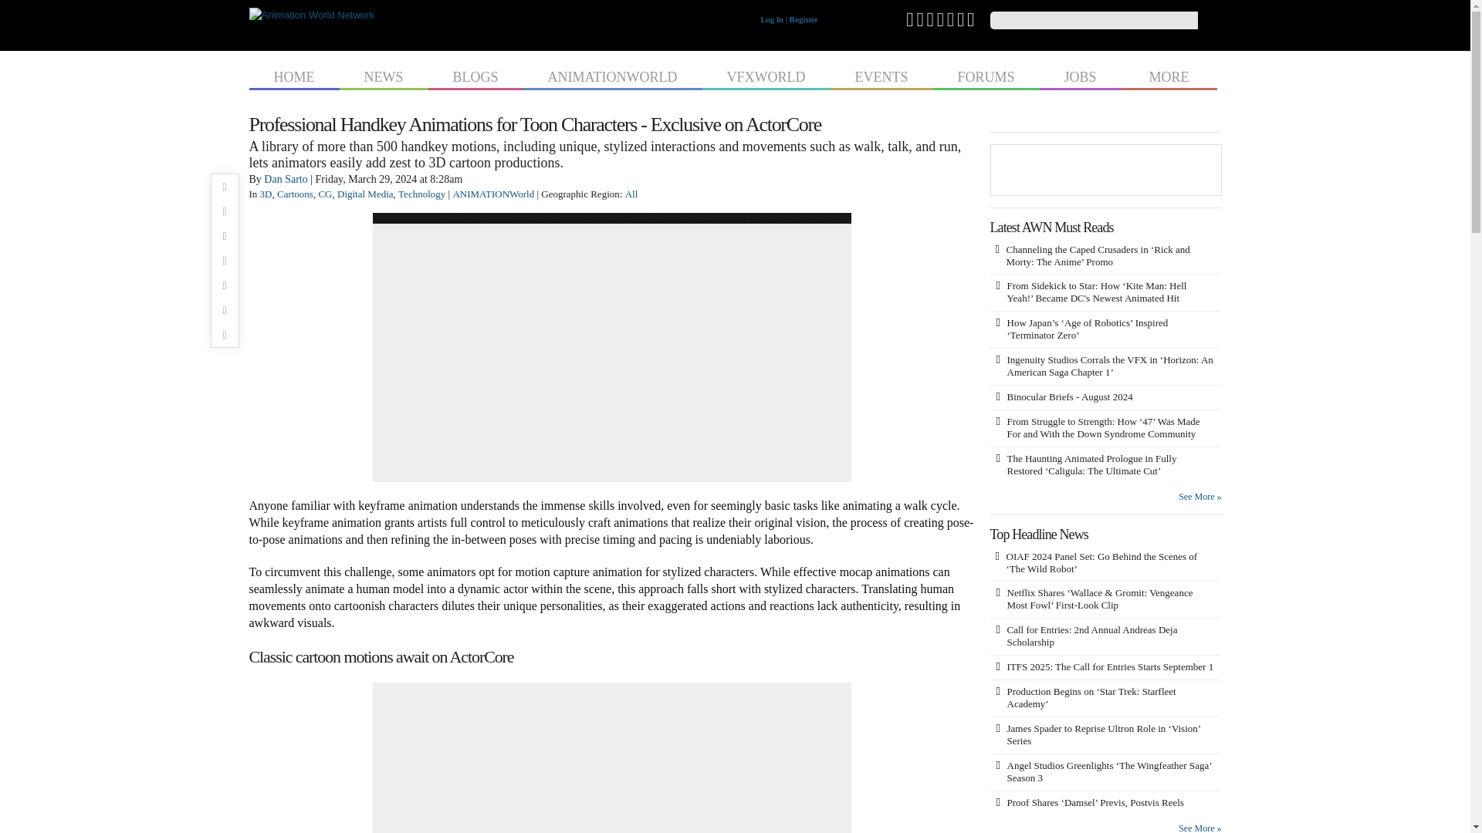  I want to click on CG, so click(325, 194).